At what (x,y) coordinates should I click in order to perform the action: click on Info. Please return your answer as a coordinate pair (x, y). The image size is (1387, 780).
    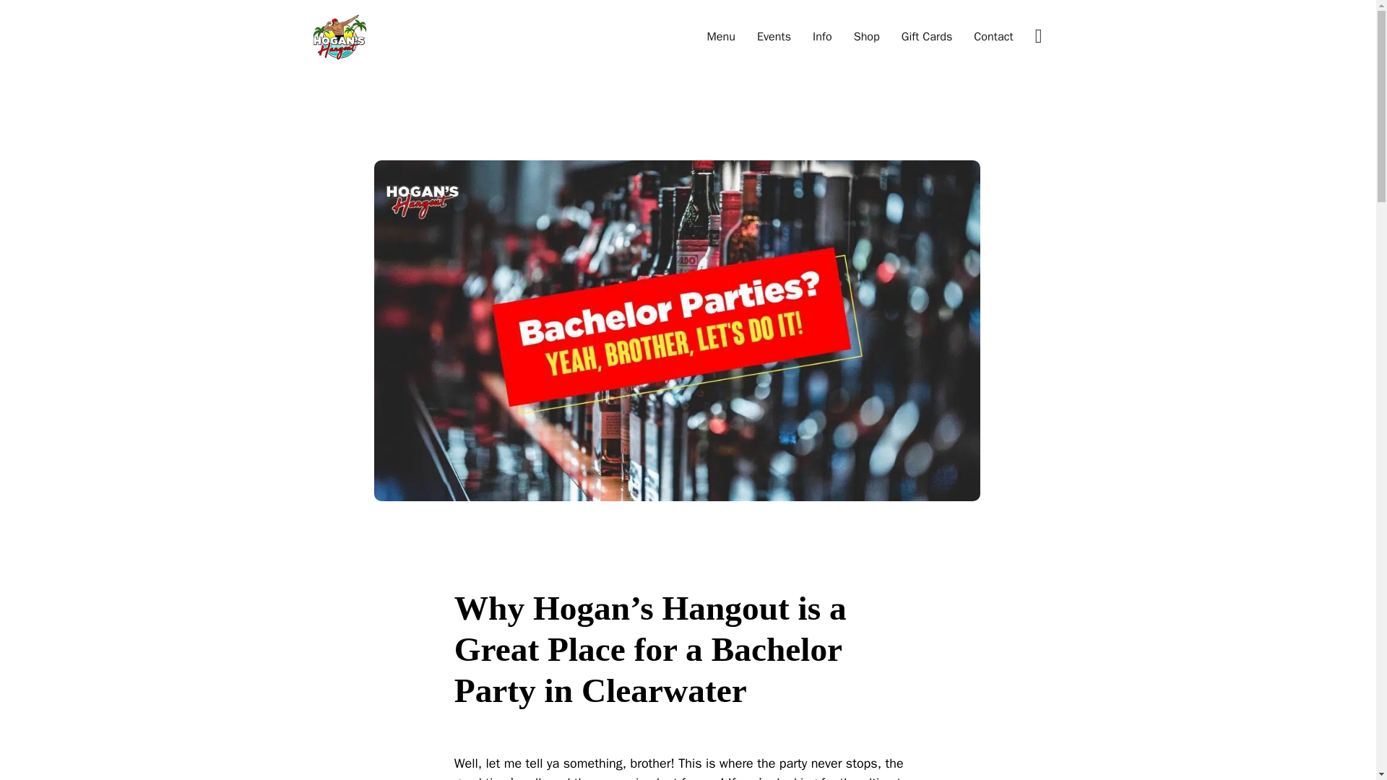
    Looking at the image, I should click on (822, 36).